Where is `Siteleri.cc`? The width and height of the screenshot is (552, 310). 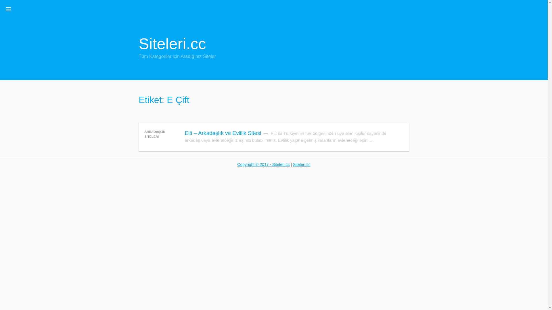
Siteleri.cc is located at coordinates (302, 164).